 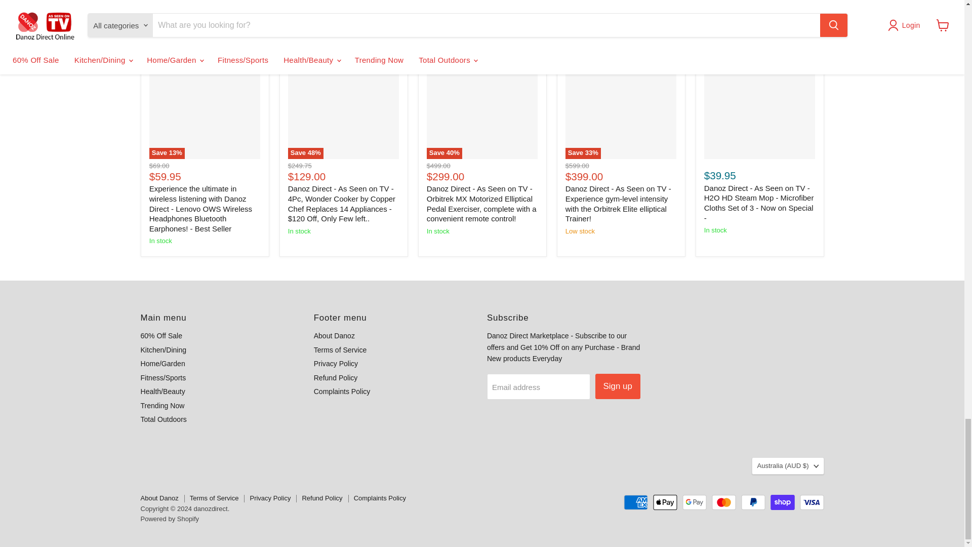 What do you see at coordinates (723, 502) in the screenshot?
I see `Mastercard` at bounding box center [723, 502].